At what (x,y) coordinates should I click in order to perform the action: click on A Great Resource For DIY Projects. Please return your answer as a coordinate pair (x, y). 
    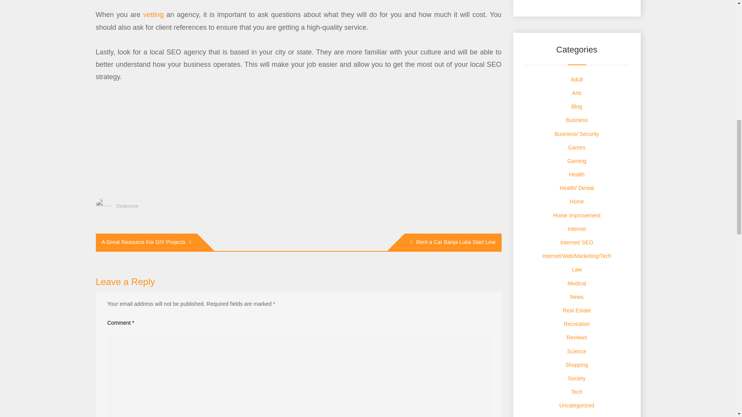
    Looking at the image, I should click on (146, 242).